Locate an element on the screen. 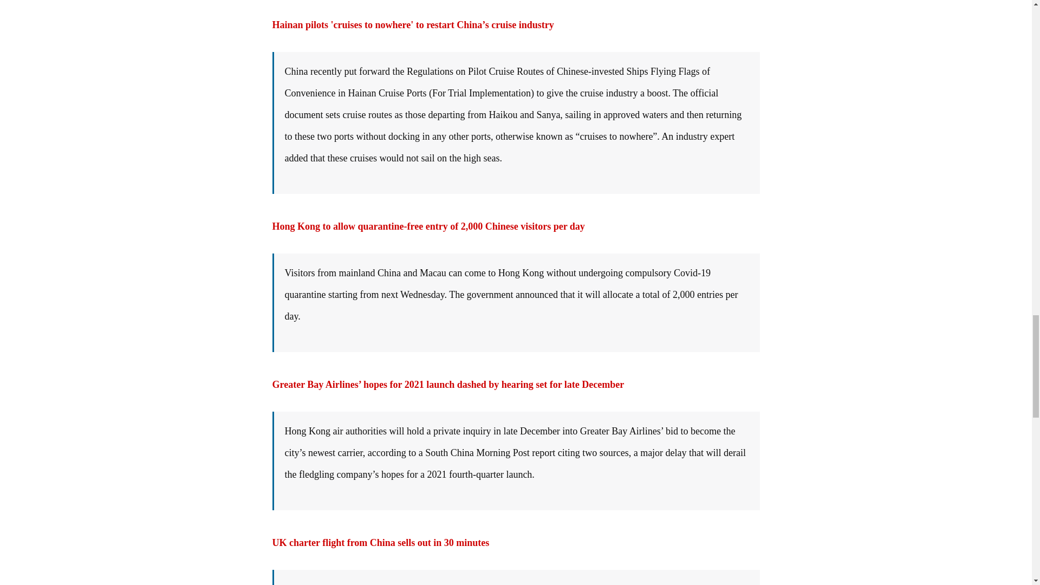  UK charter flight from China sells out in 30 minutes is located at coordinates (380, 543).